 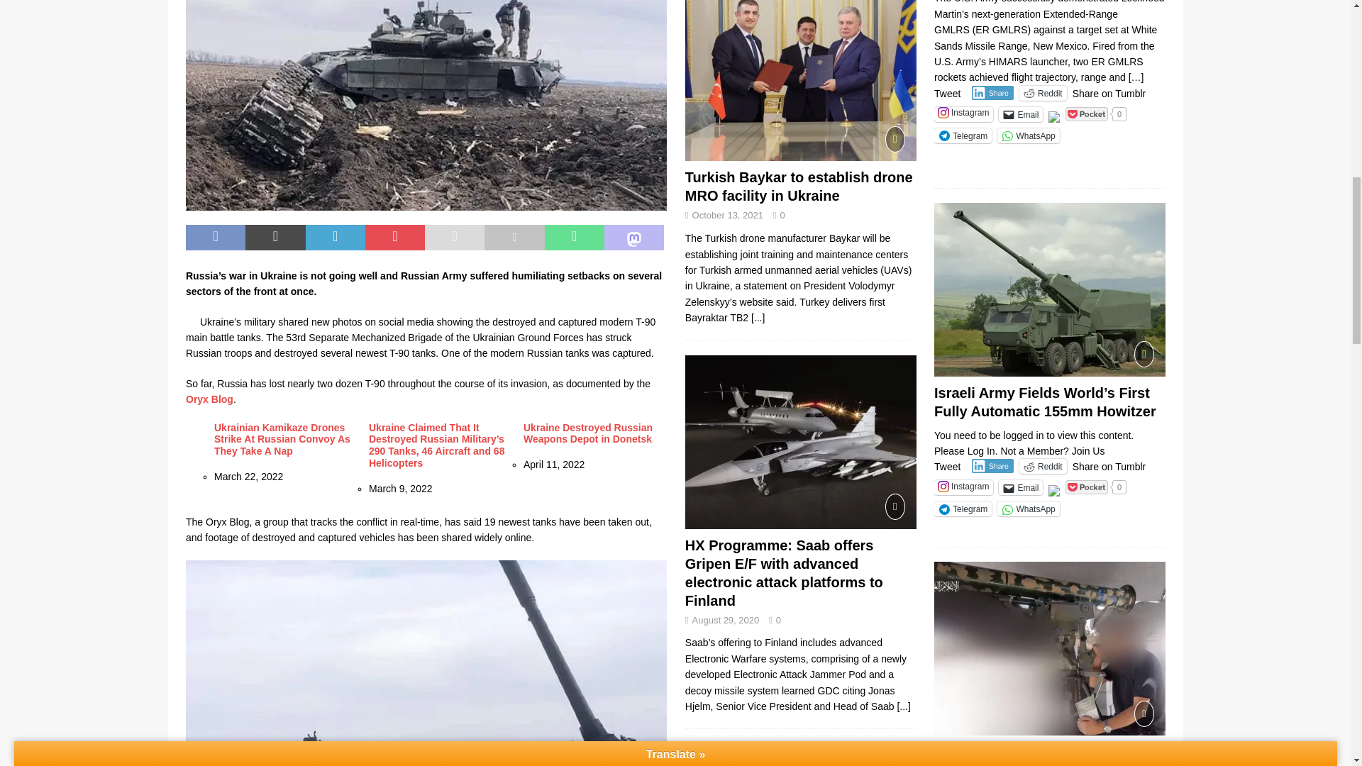 I want to click on Share on Facebook, so click(x=215, y=238).